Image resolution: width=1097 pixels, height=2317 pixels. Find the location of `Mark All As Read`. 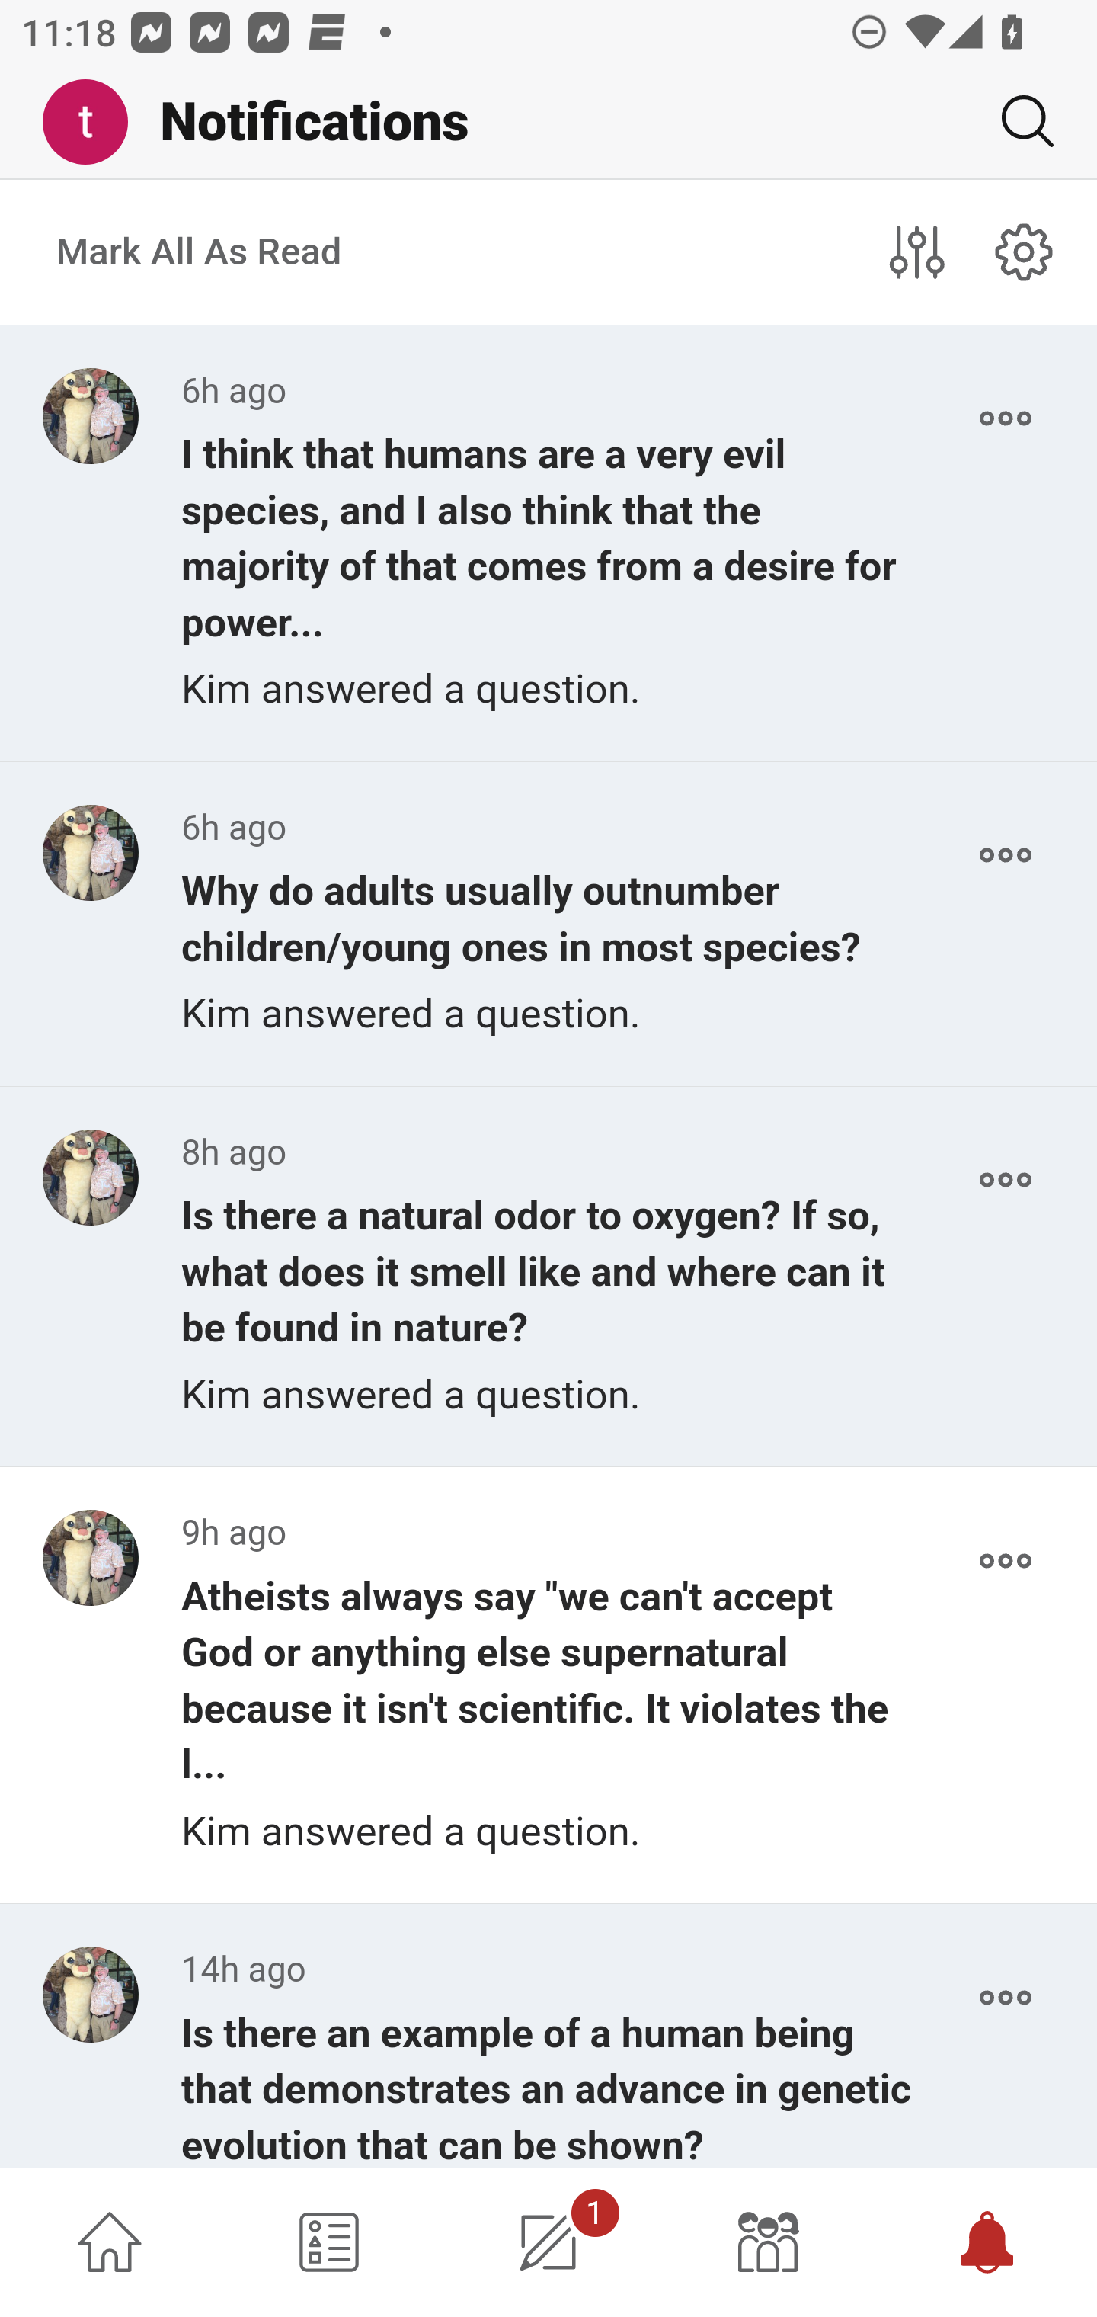

Mark All As Read is located at coordinates (200, 253).